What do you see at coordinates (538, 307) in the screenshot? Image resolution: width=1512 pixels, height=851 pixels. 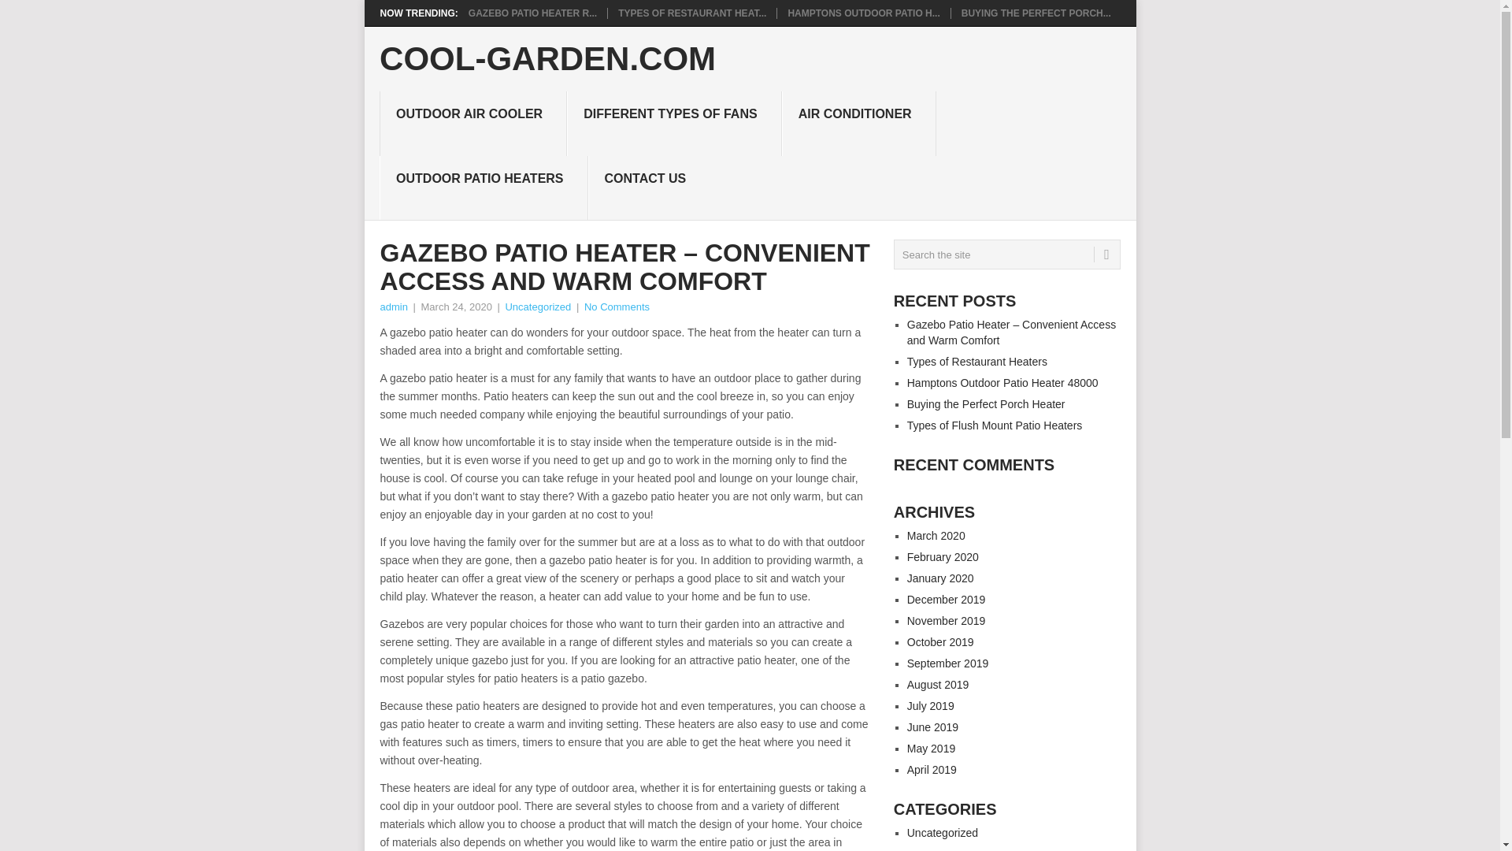 I see `Uncategorized` at bounding box center [538, 307].